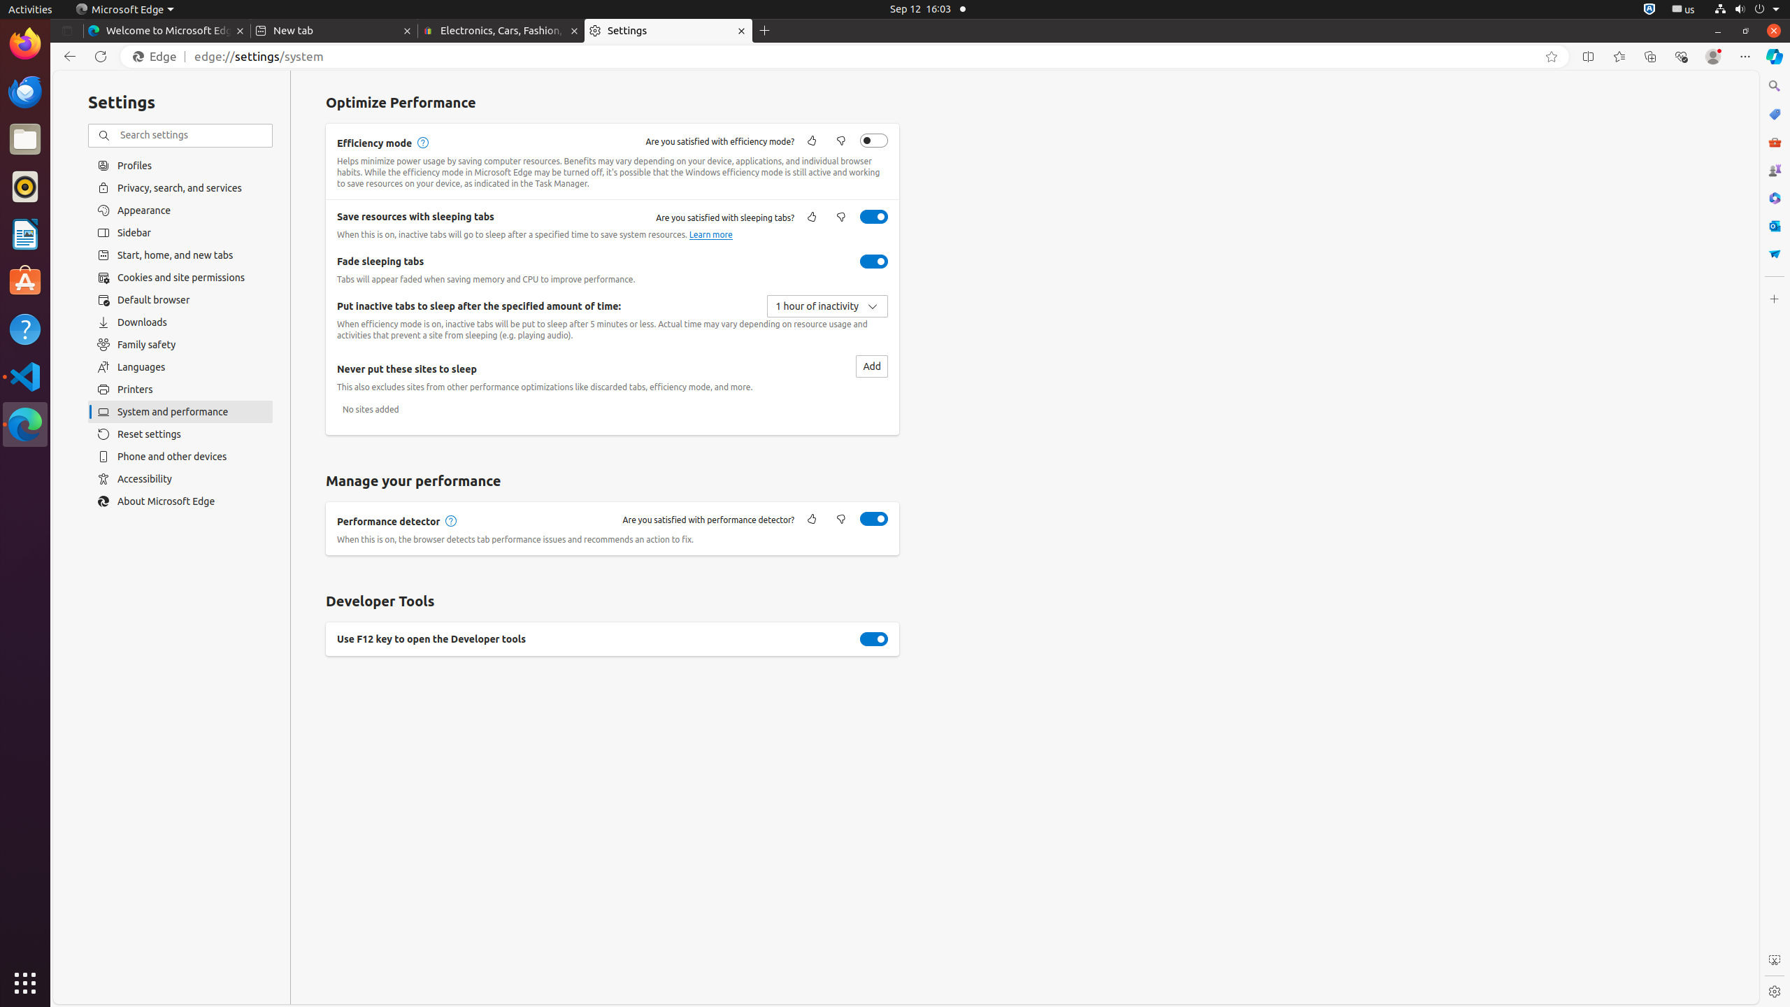 The image size is (1790, 1007). What do you see at coordinates (158, 57) in the screenshot?
I see `Edge` at bounding box center [158, 57].